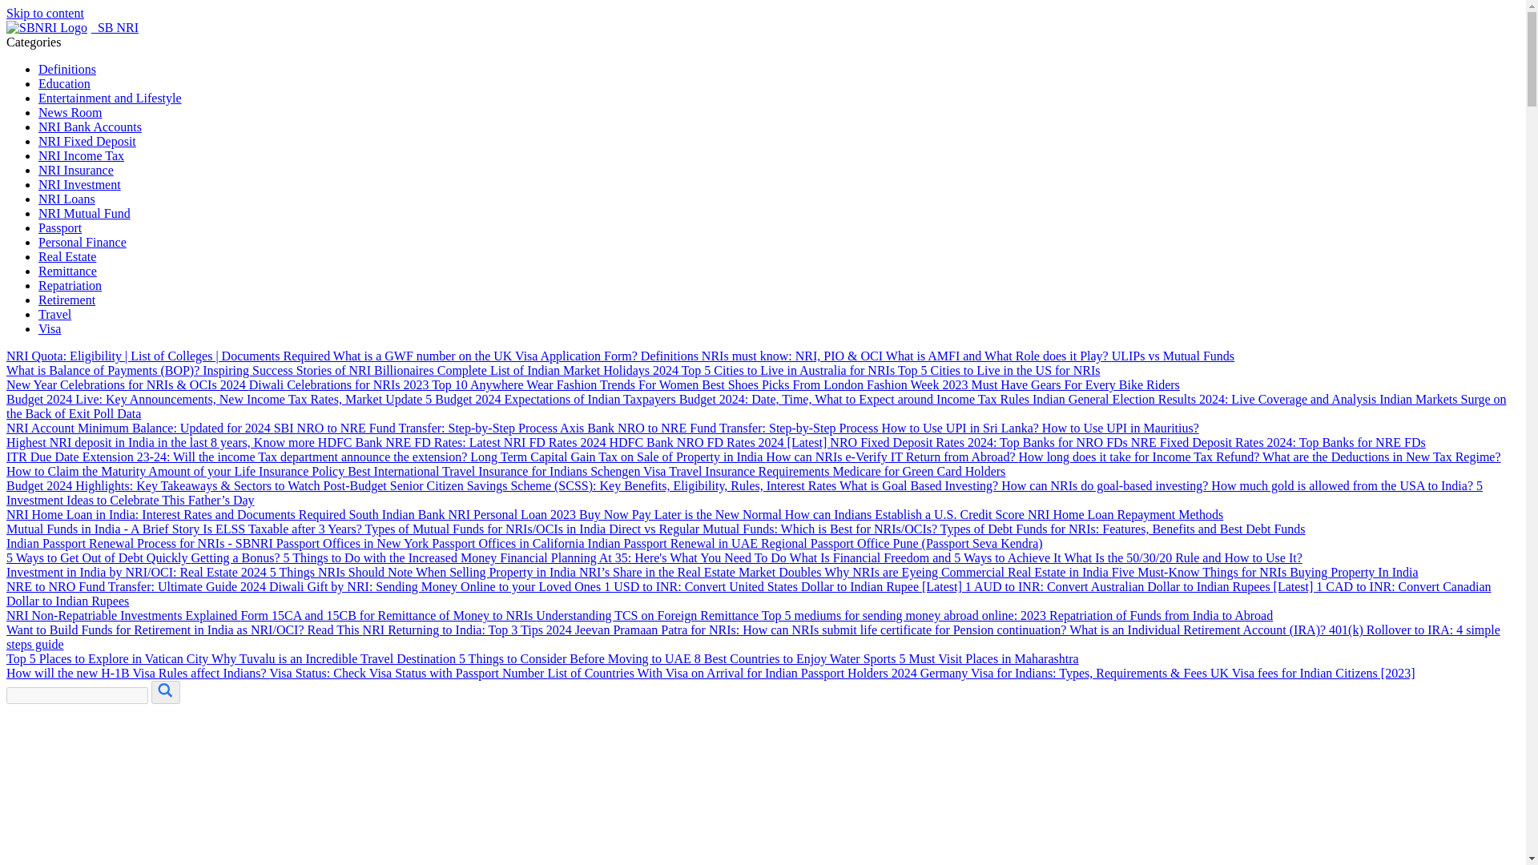 This screenshot has width=1538, height=865. Describe the element at coordinates (67, 256) in the screenshot. I see `Real Estate` at that location.